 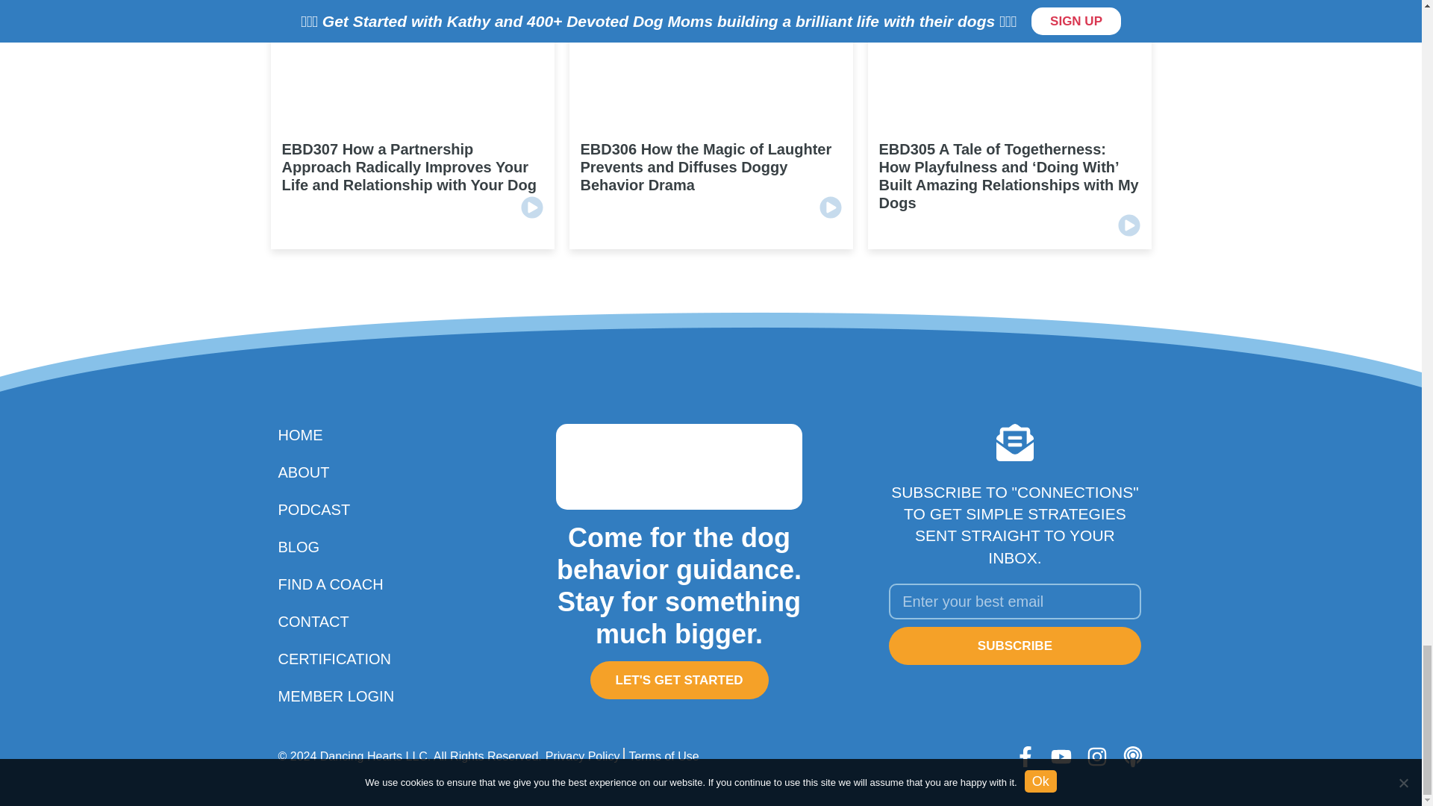 What do you see at coordinates (346, 509) in the screenshot?
I see `PODCAST` at bounding box center [346, 509].